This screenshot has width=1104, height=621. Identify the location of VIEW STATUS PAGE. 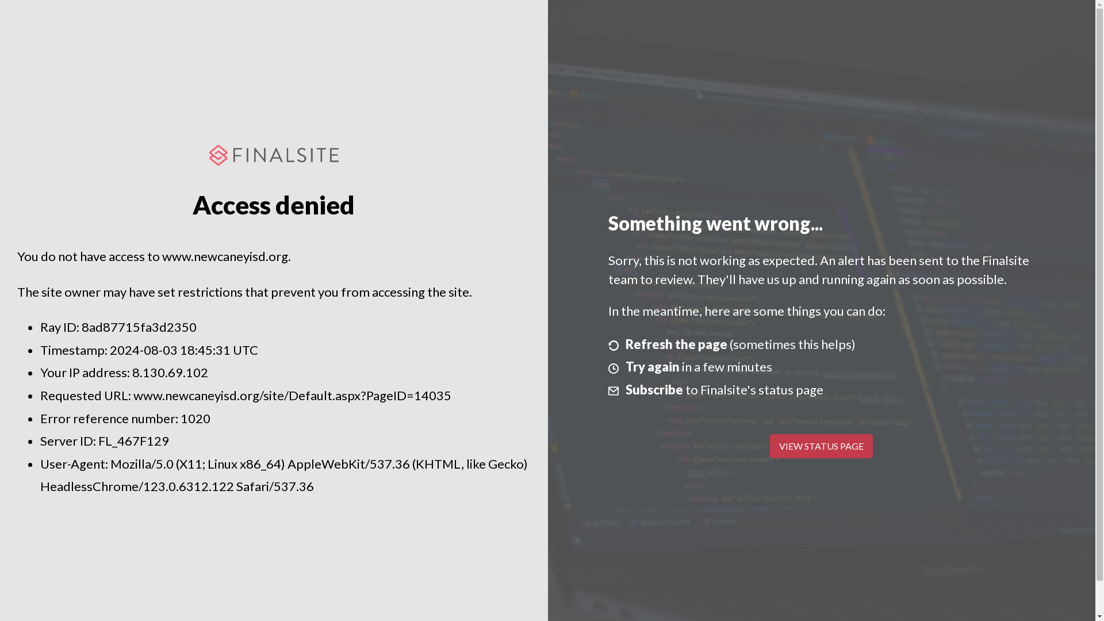
(821, 446).